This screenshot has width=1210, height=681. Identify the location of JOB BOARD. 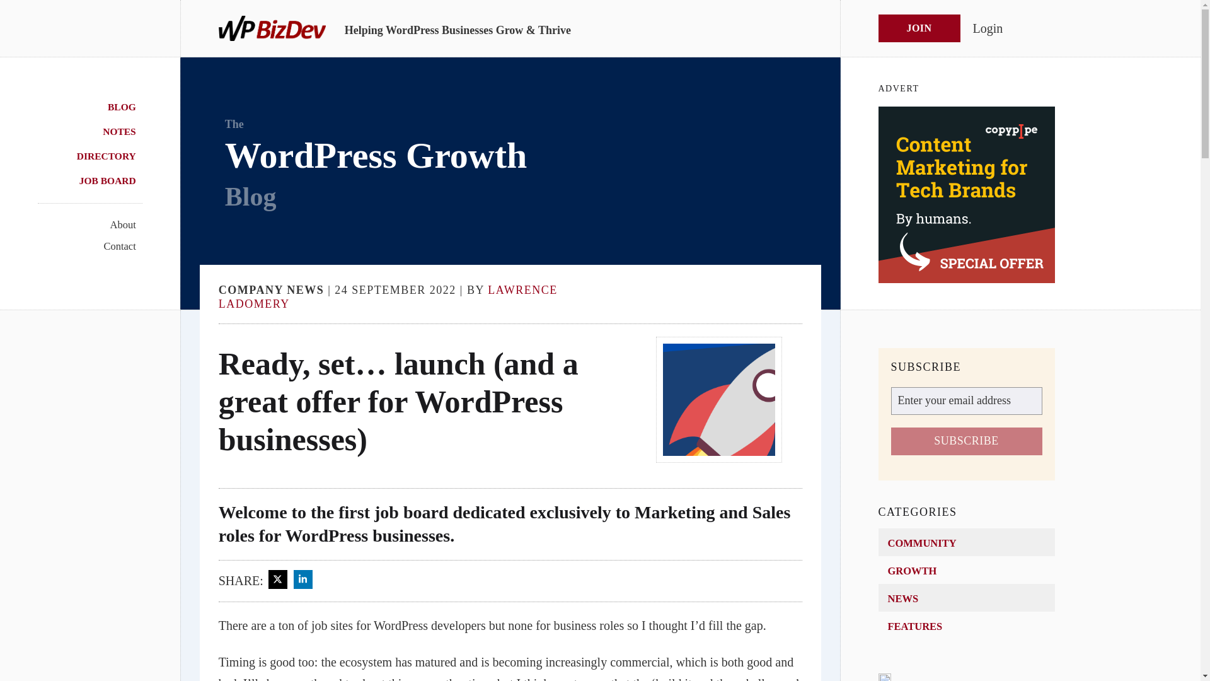
(111, 179).